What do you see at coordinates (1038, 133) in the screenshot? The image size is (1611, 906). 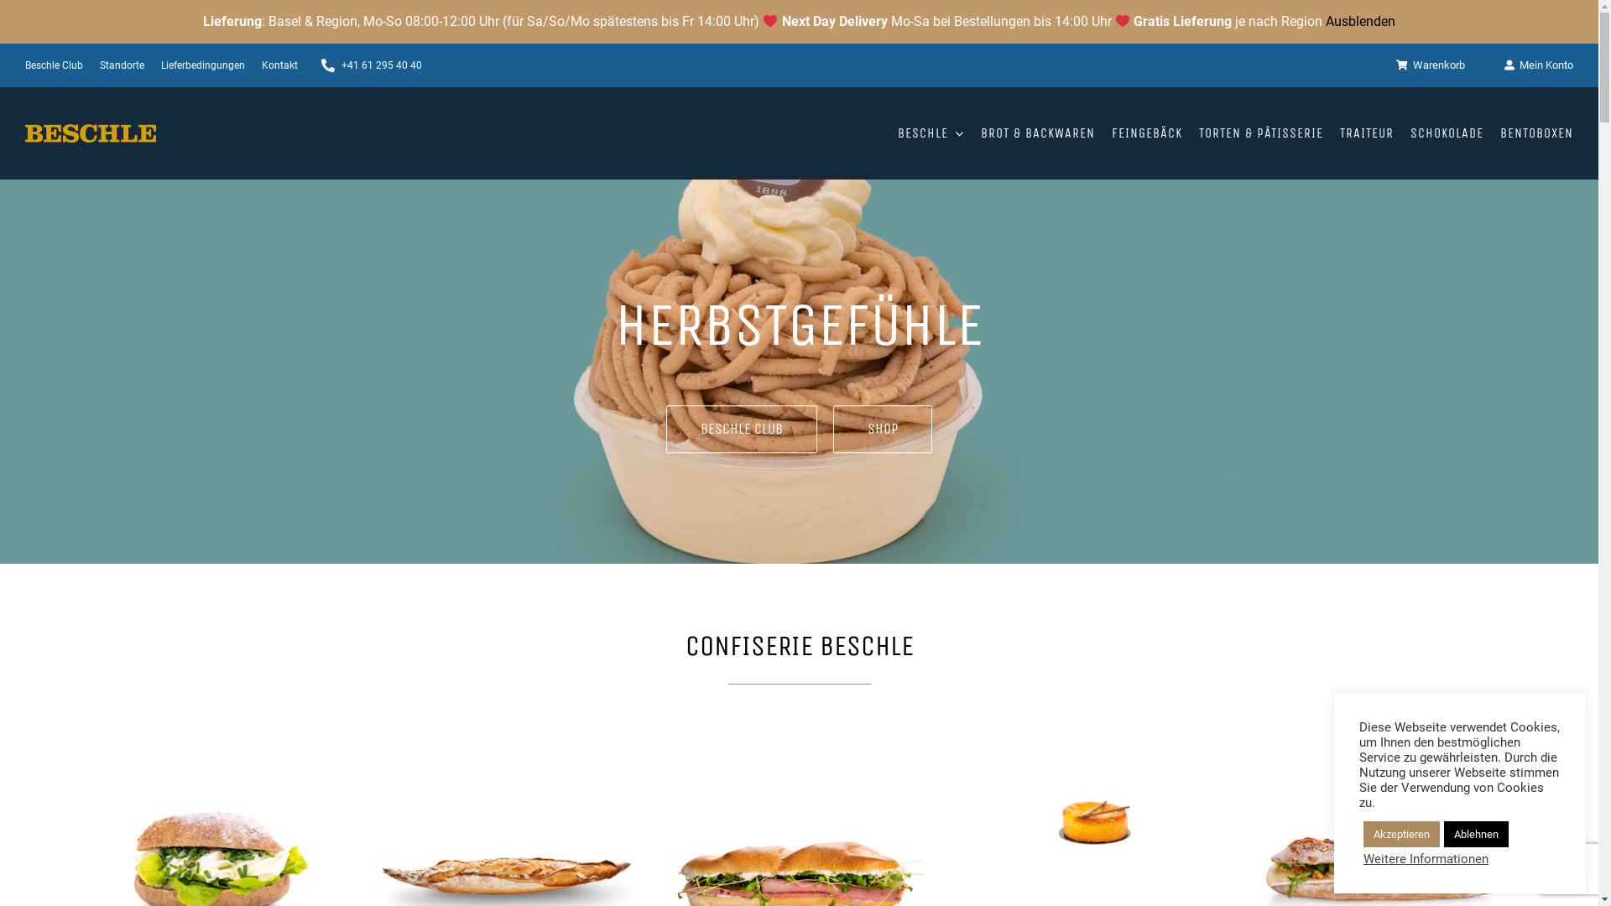 I see `BROT & BACKWAREN` at bounding box center [1038, 133].